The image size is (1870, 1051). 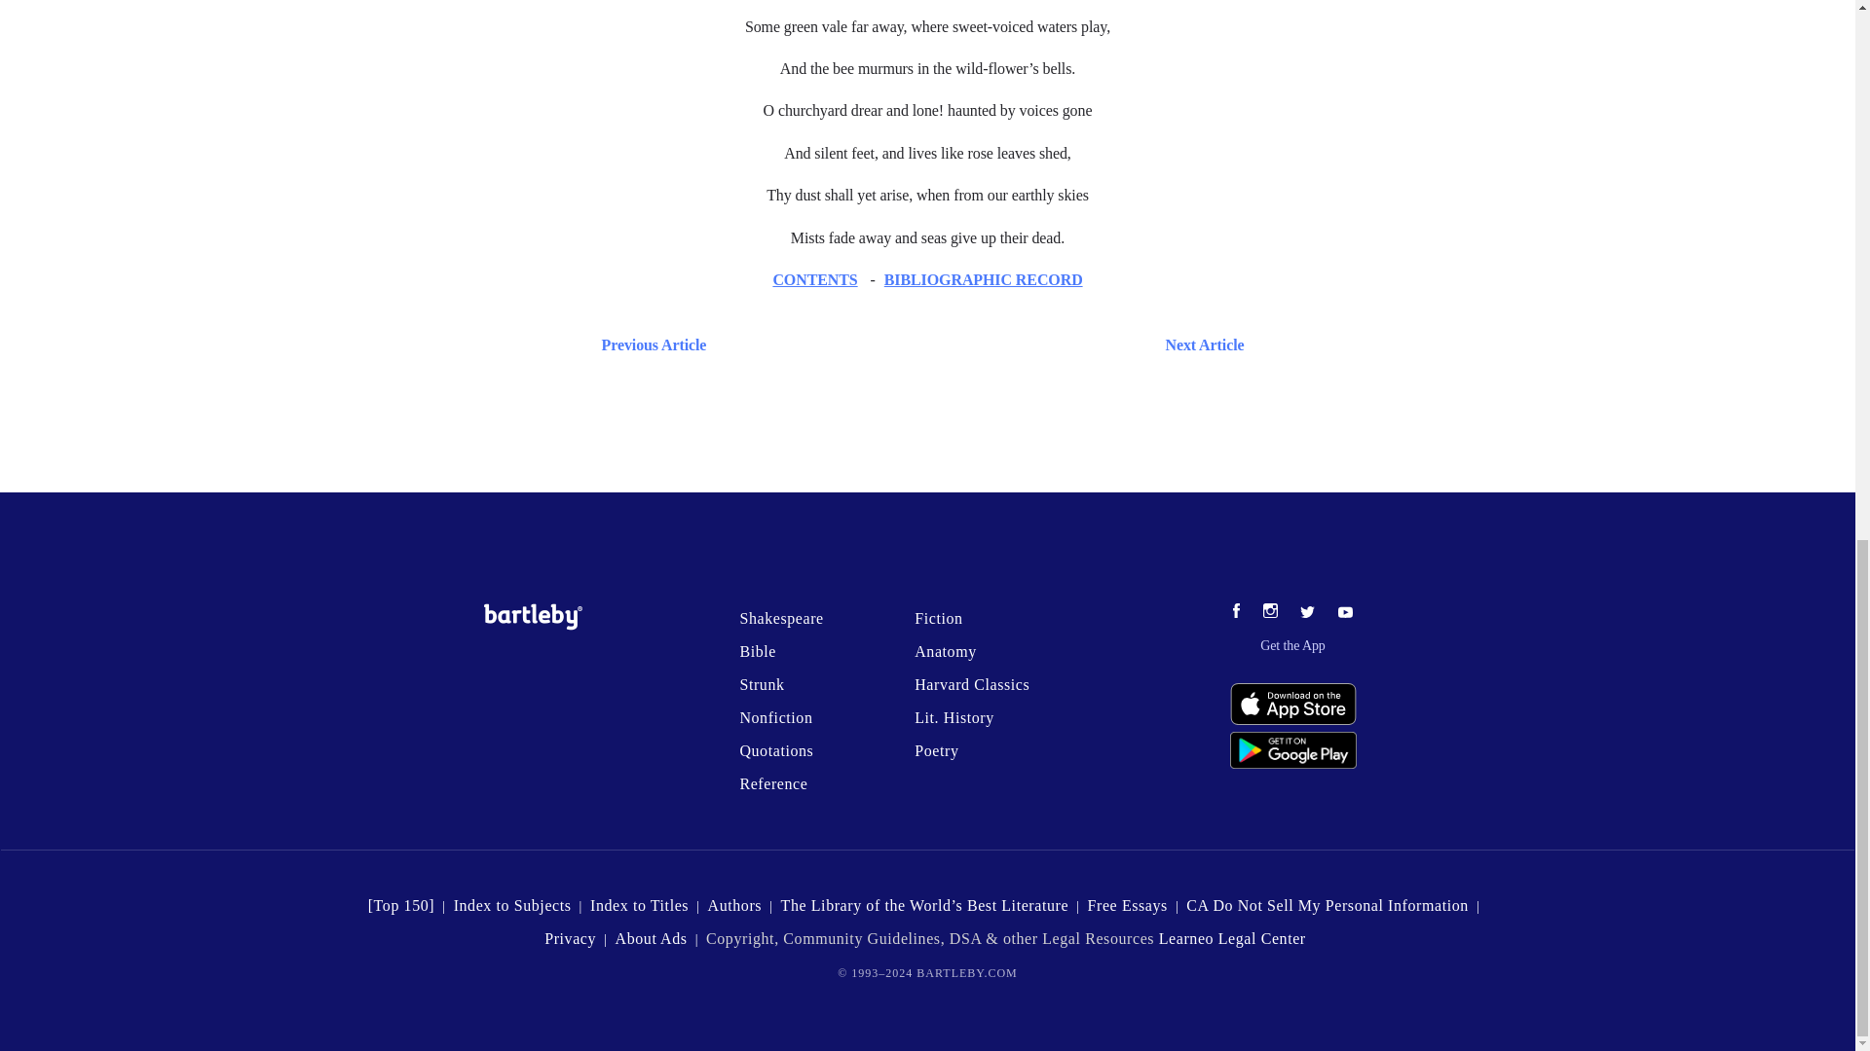 I want to click on Previous Article, so click(x=649, y=344).